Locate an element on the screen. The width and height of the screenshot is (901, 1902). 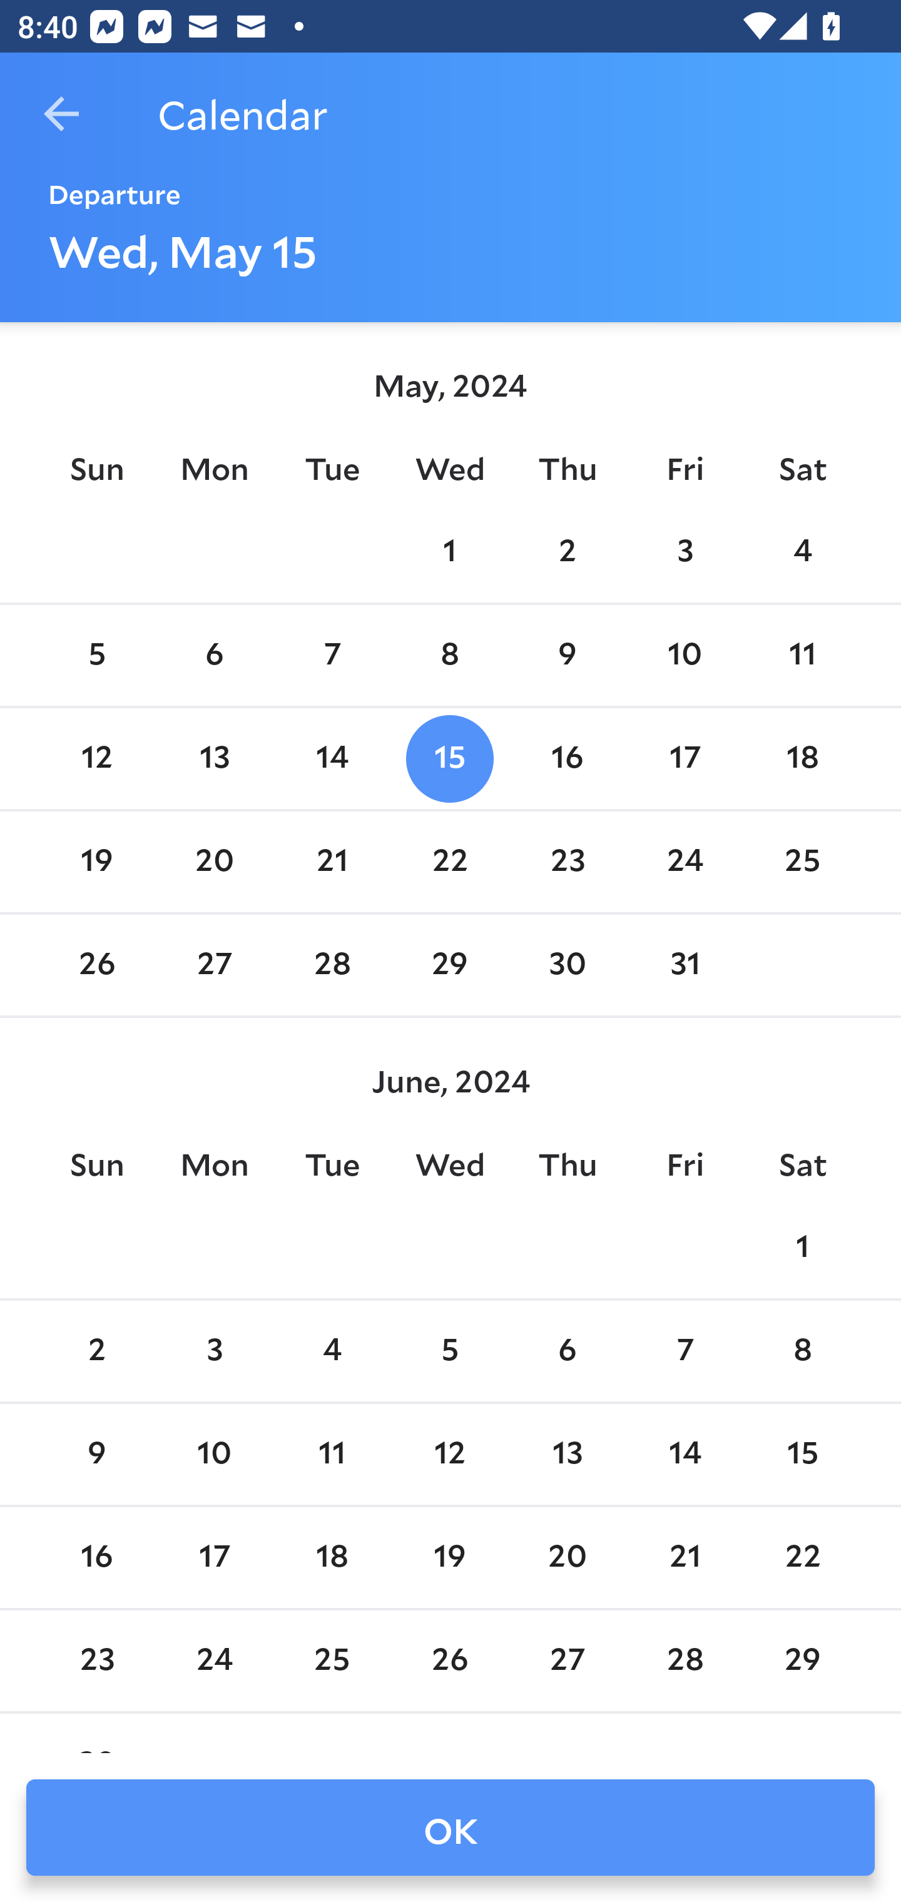
26 is located at coordinates (450, 1660).